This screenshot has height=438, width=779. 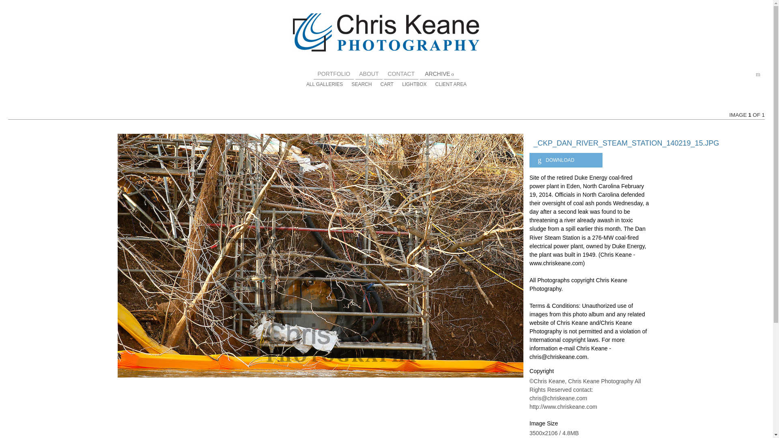 What do you see at coordinates (362, 84) in the screenshot?
I see `SEARCH` at bounding box center [362, 84].